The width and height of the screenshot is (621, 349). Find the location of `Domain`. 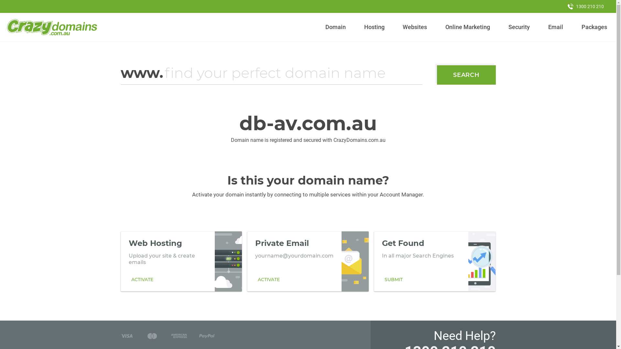

Domain is located at coordinates (336, 27).